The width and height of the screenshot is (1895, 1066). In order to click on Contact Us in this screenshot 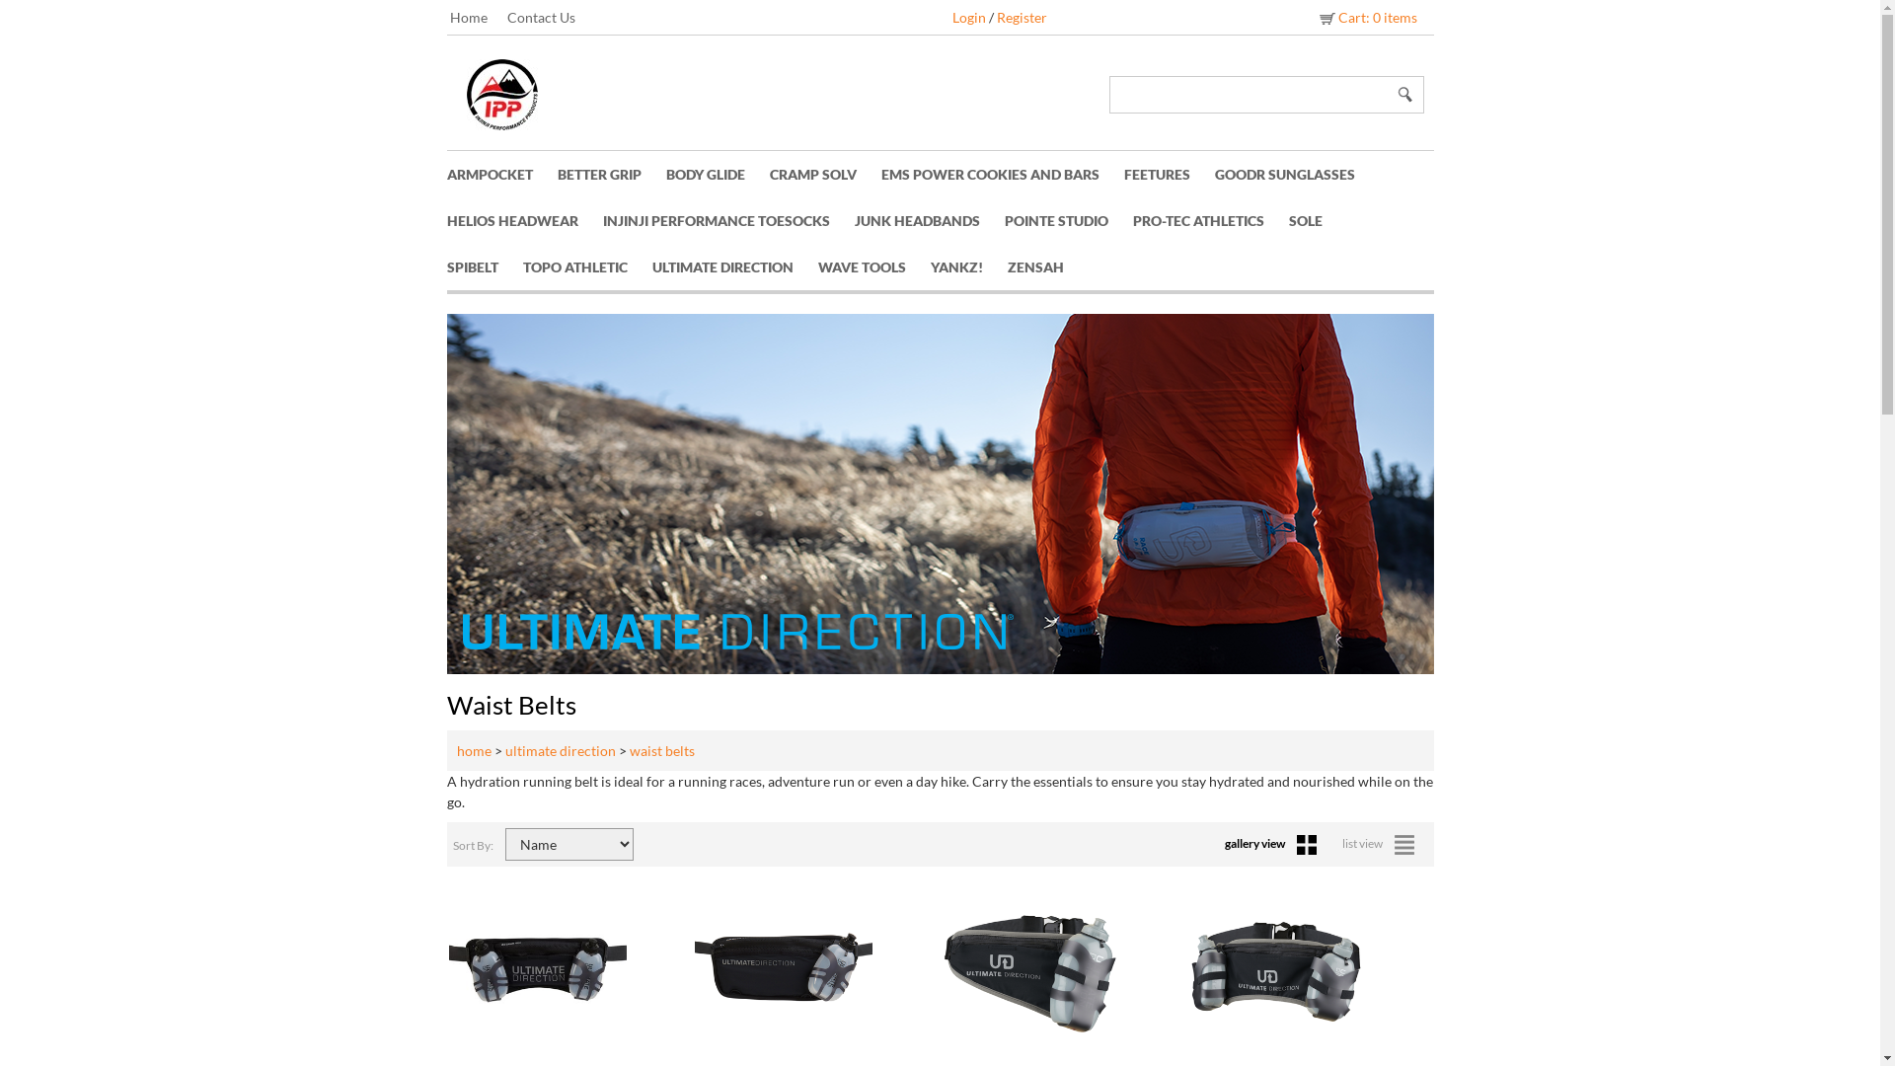, I will do `click(551, 18)`.